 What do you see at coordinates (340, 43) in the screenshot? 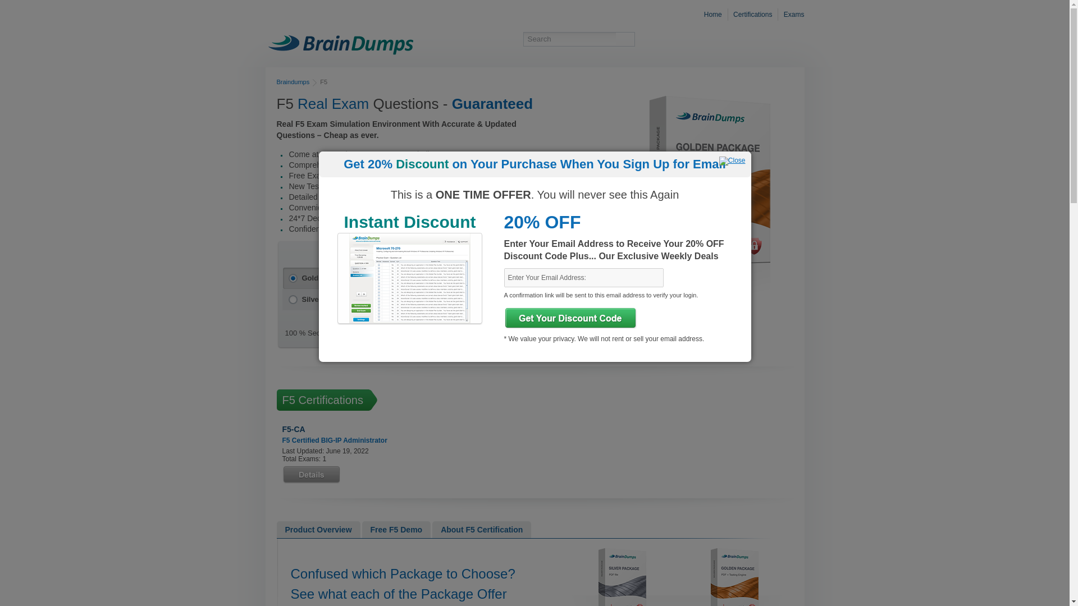
I see `actual-exam.com` at bounding box center [340, 43].